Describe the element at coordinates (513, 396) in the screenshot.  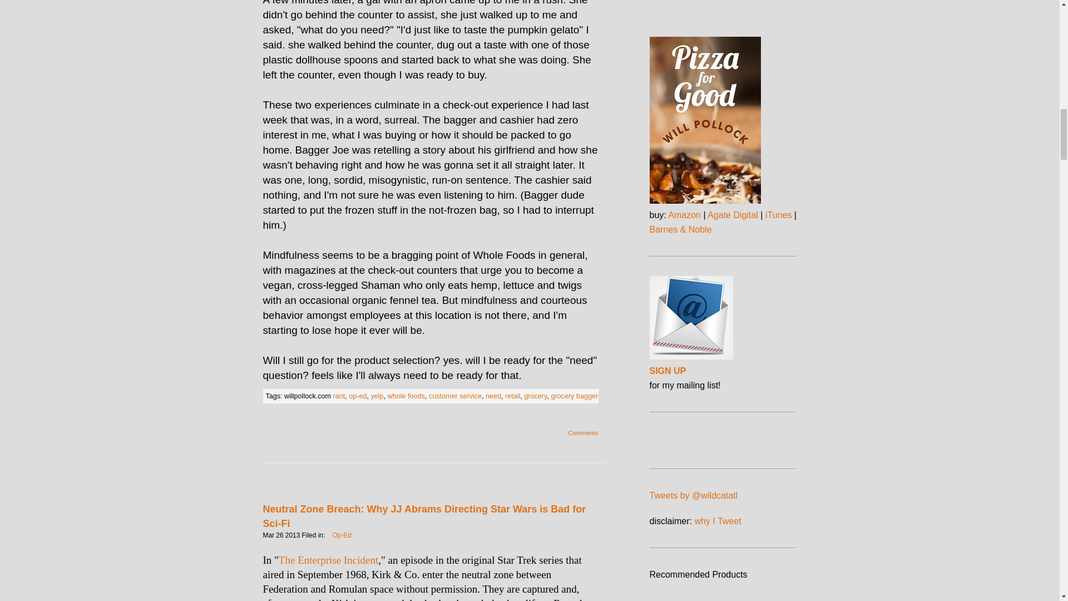
I see `retail` at that location.